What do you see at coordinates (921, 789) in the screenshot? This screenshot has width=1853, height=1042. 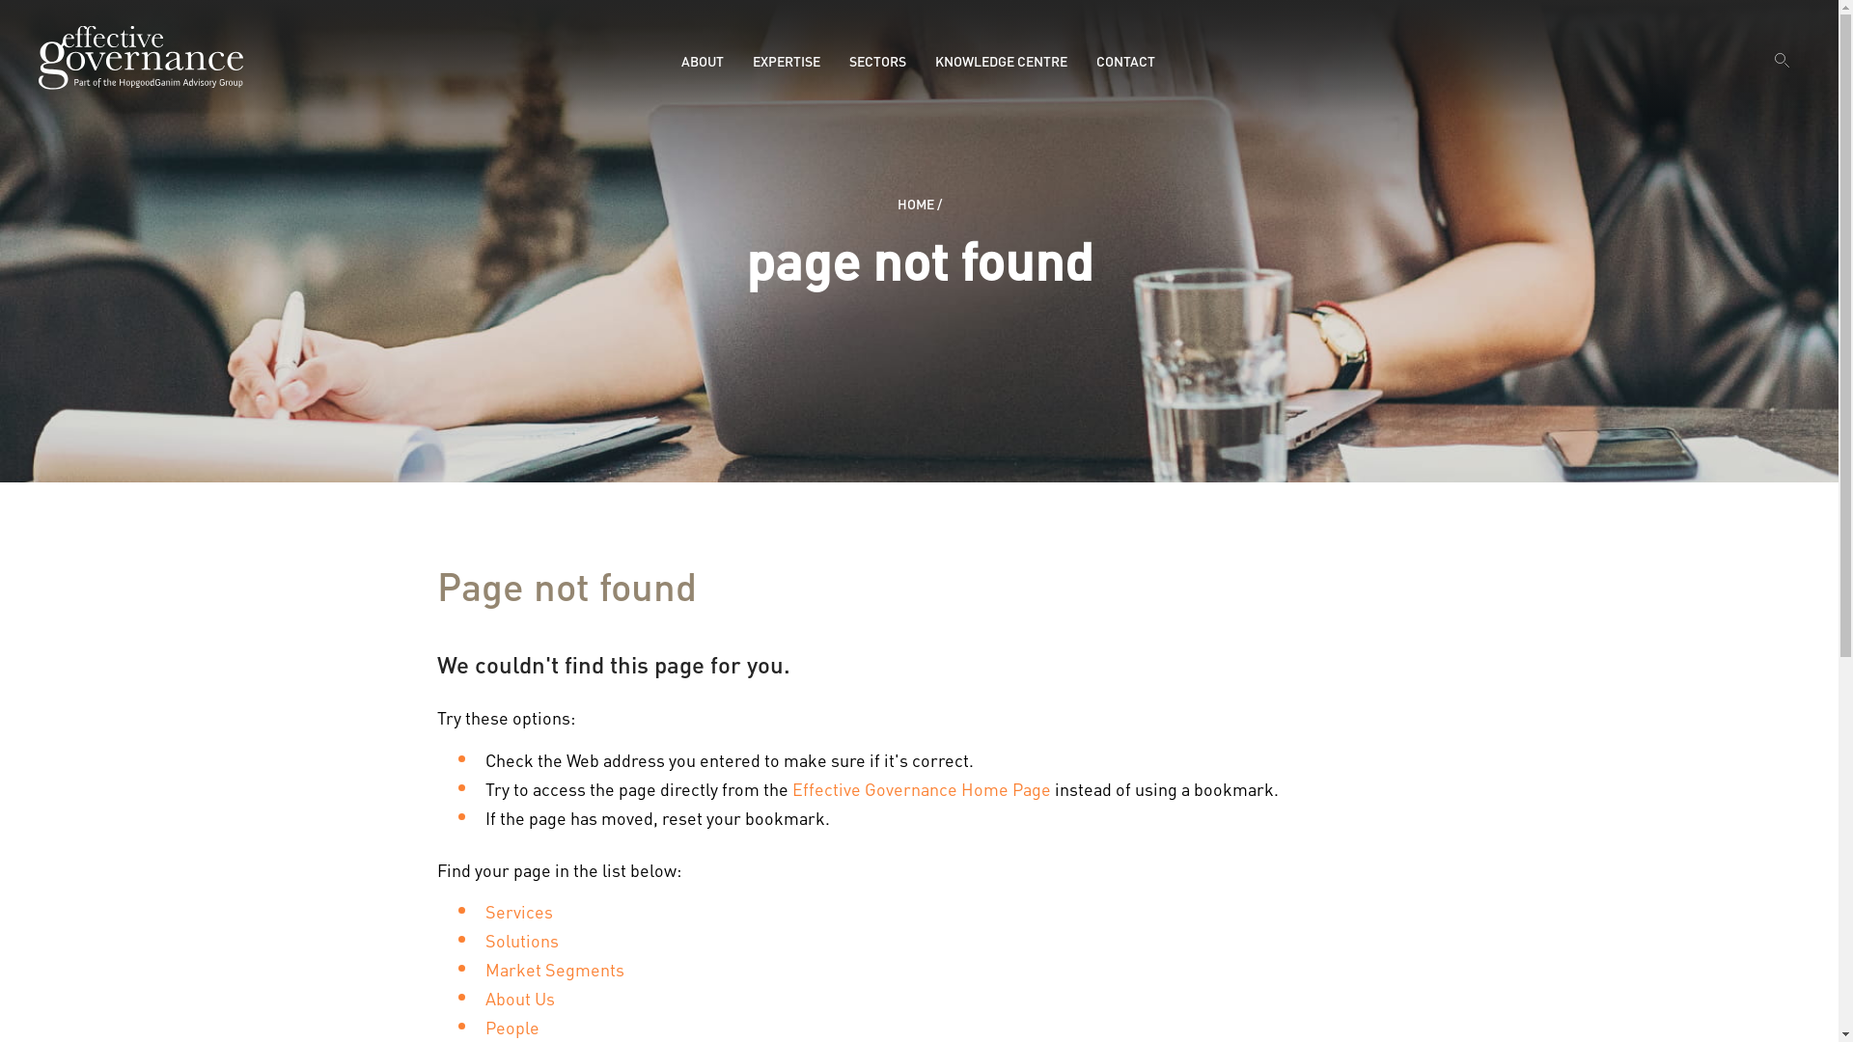 I see `Effective Governance Home Page` at bounding box center [921, 789].